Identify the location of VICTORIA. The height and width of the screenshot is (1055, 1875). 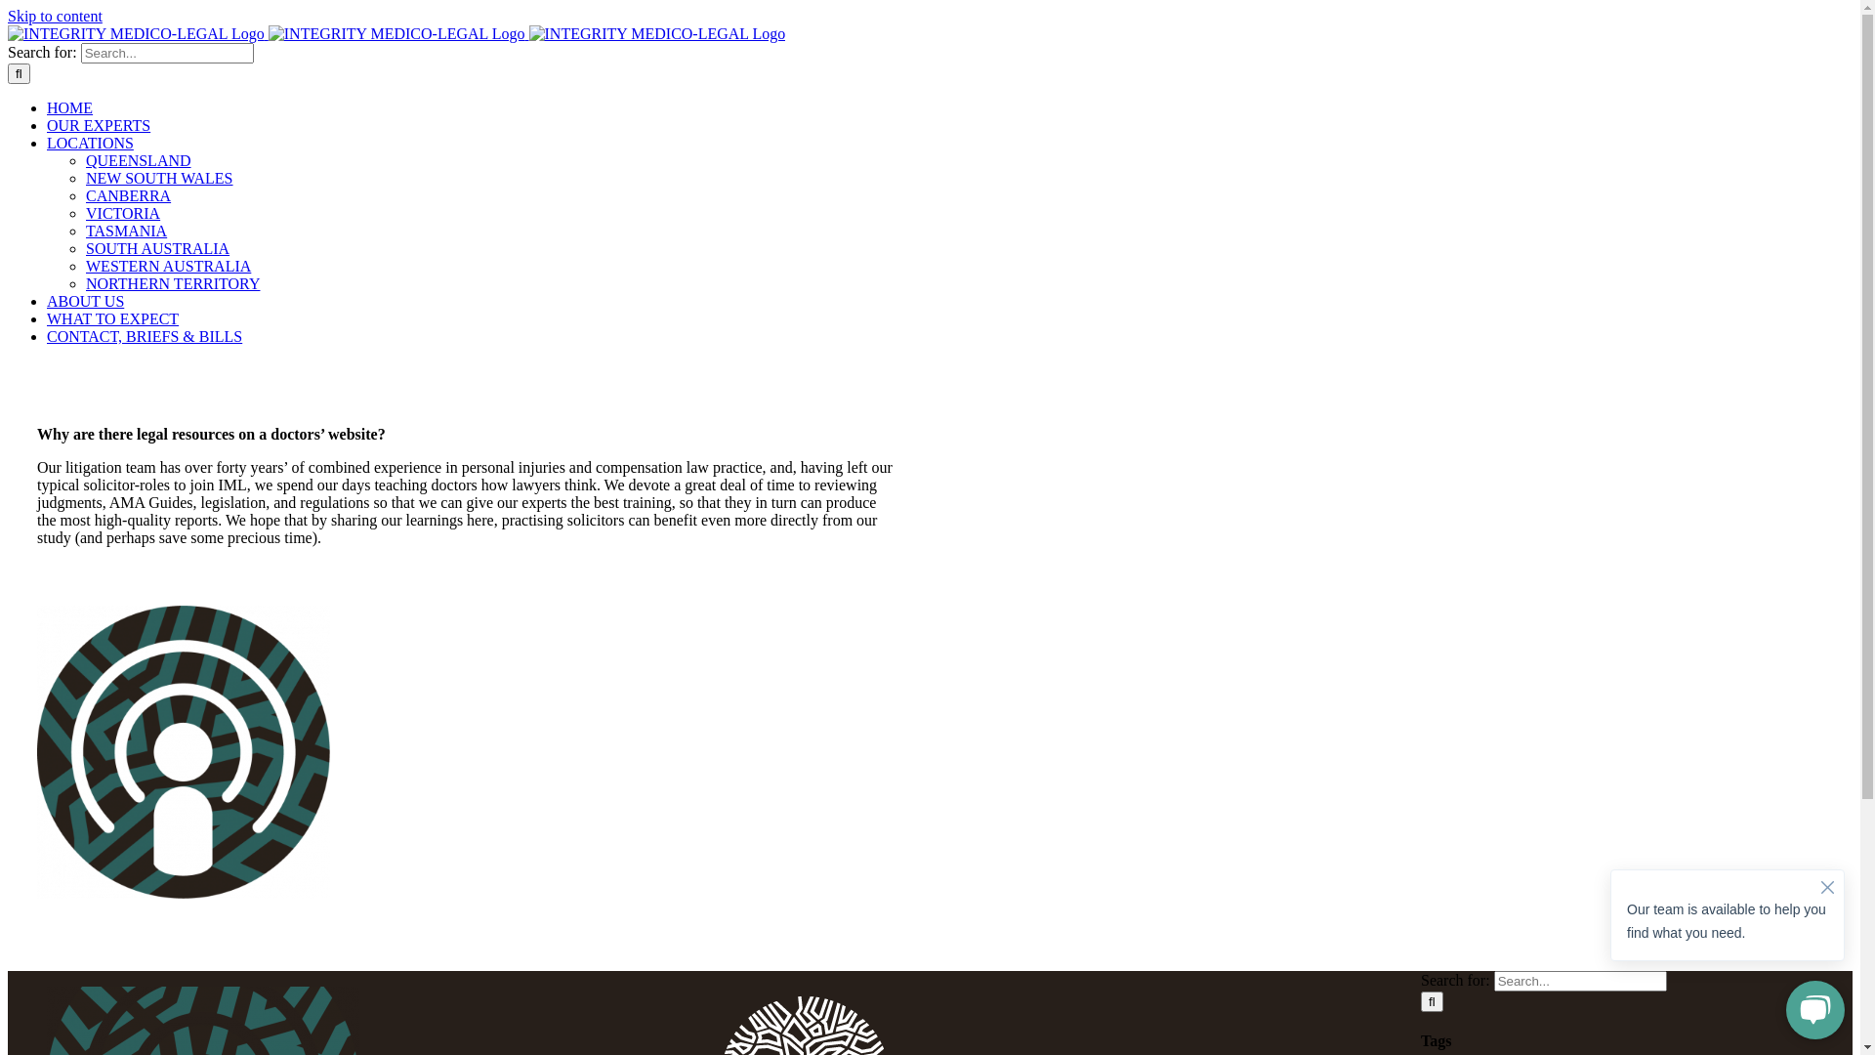
(123, 213).